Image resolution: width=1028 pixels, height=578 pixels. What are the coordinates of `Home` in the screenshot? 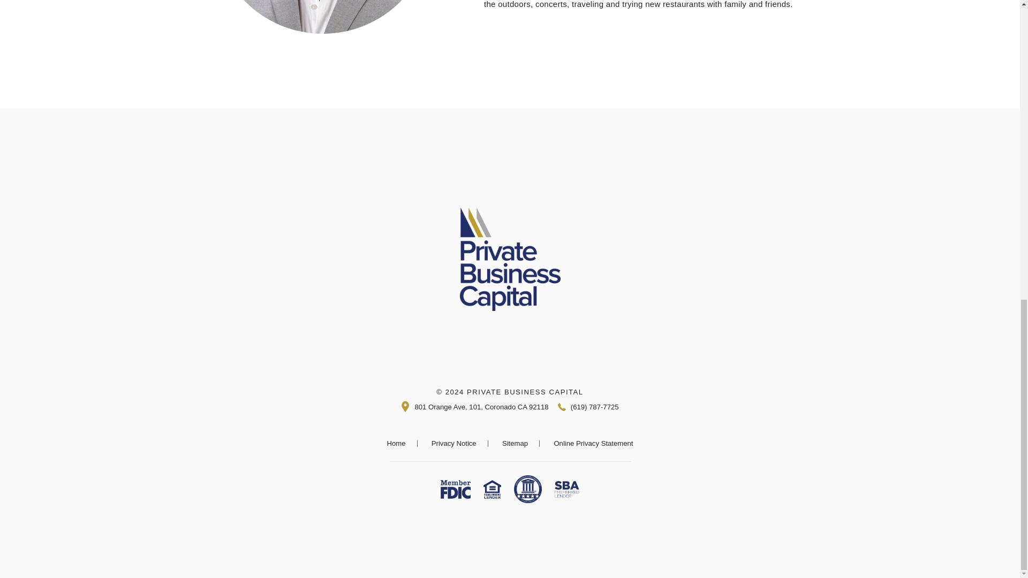 It's located at (396, 444).